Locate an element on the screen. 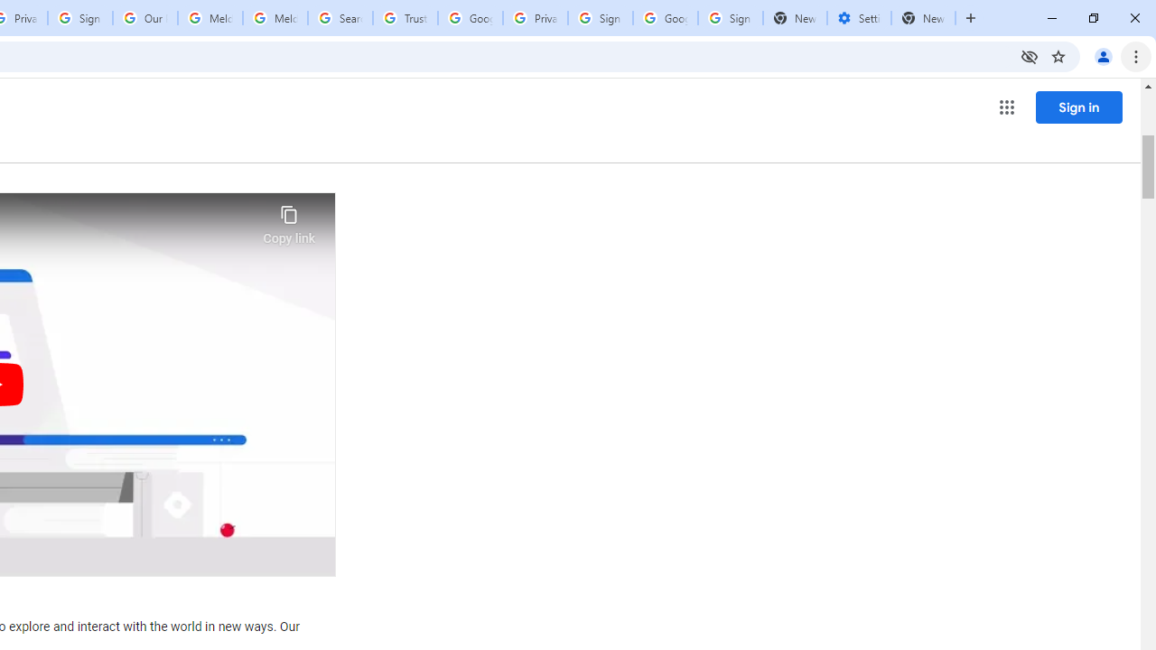 This screenshot has width=1156, height=650. Copy link is located at coordinates (289, 220).